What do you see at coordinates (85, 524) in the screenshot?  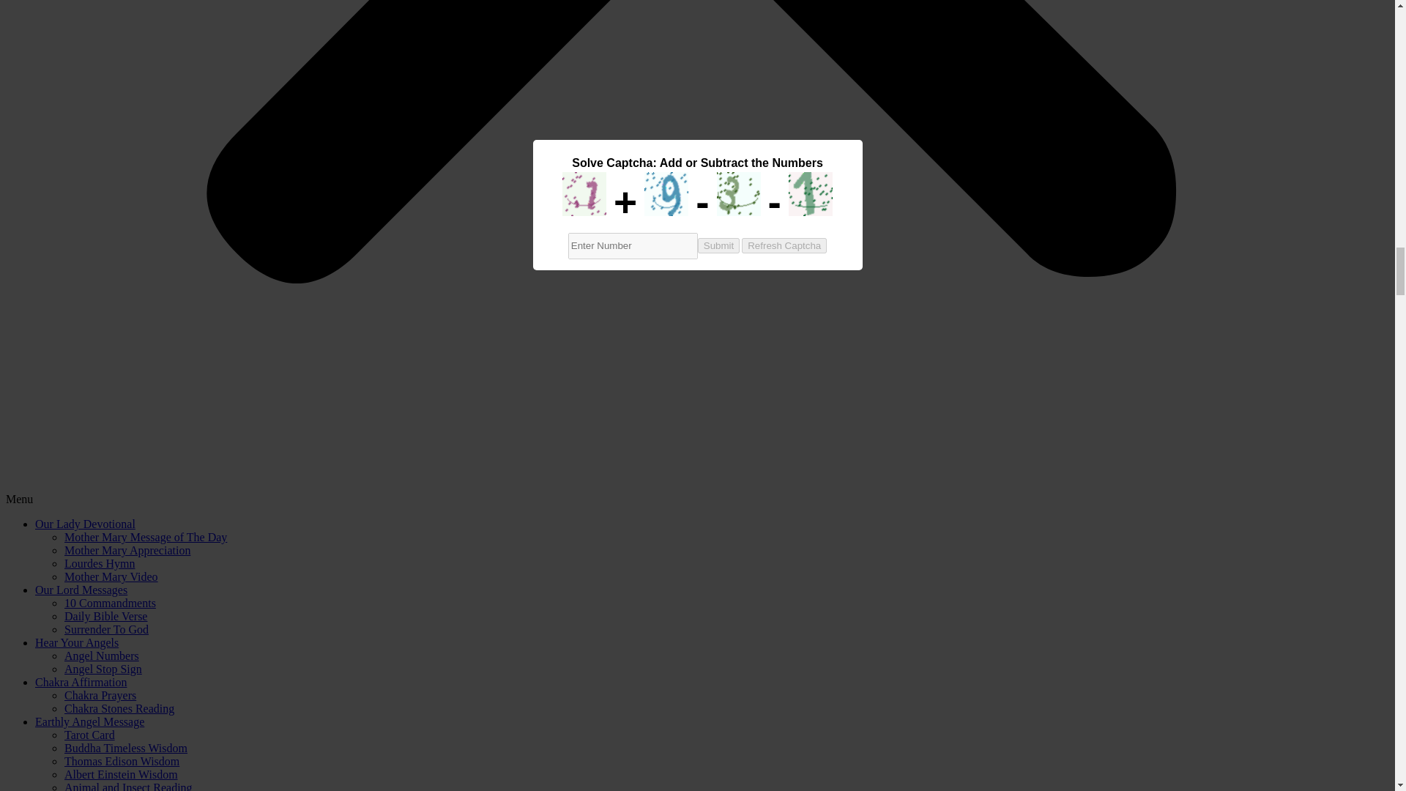 I see `Our Lady Devotional` at bounding box center [85, 524].